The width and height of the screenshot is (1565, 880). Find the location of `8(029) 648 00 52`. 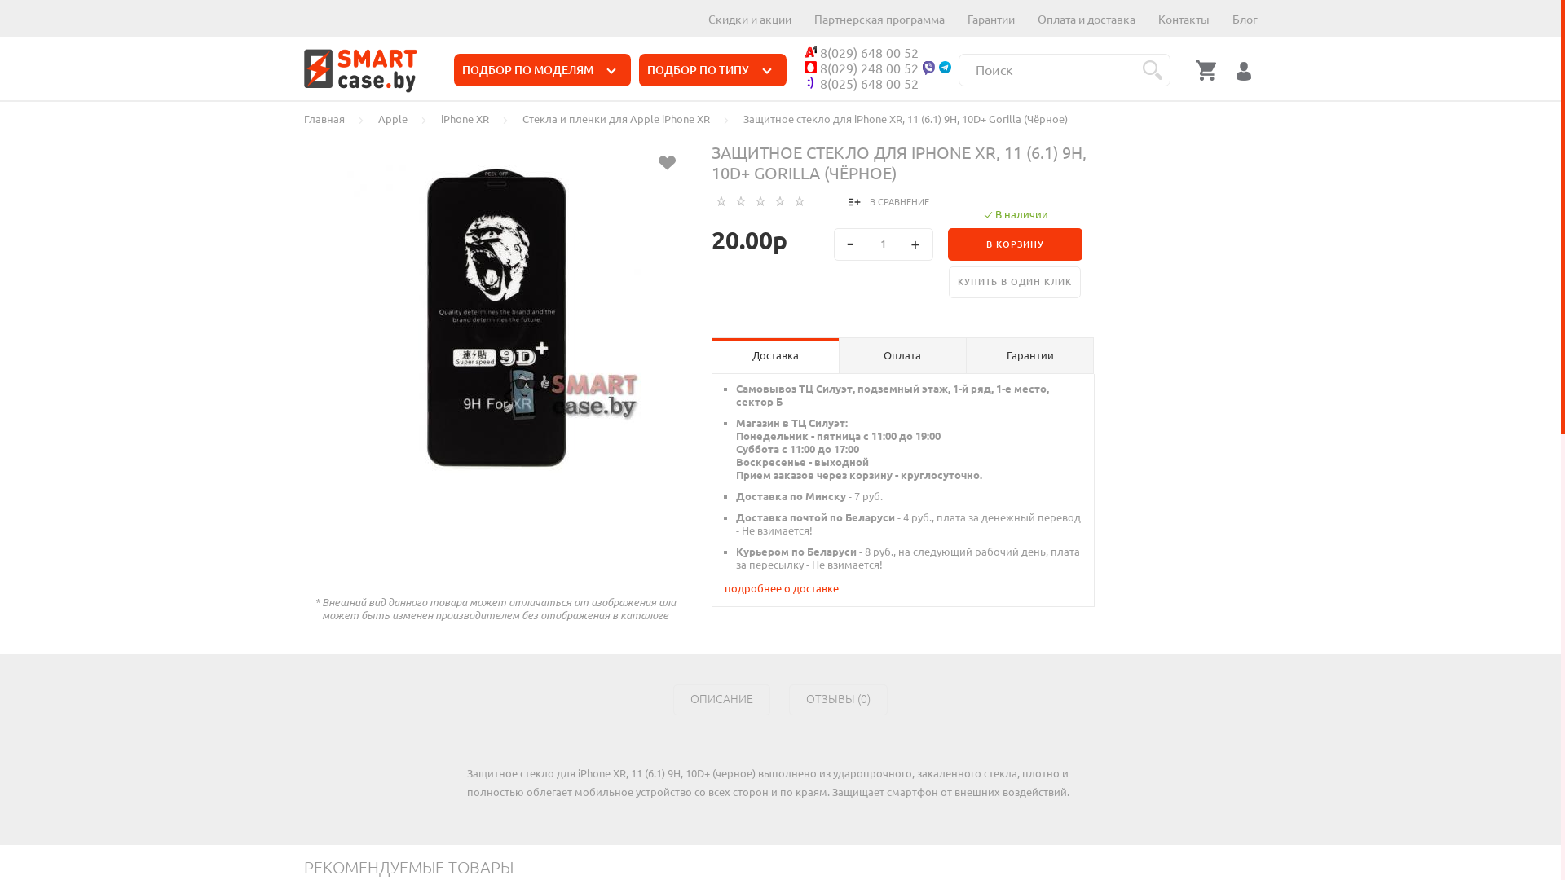

8(029) 648 00 52 is located at coordinates (862, 54).